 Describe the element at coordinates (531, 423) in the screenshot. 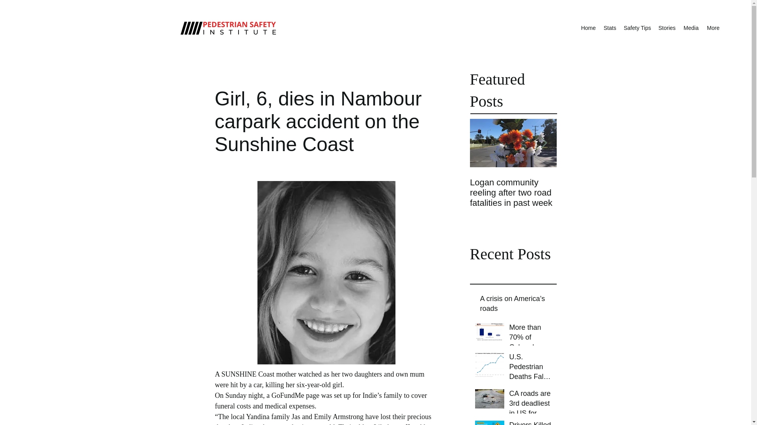

I see `Drivers Killed One Pedestrian Every 75 Minutes in H1 2022` at that location.